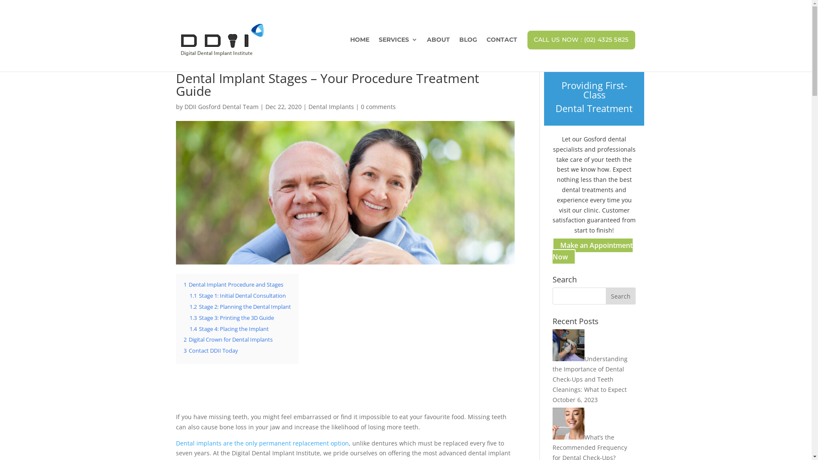 This screenshot has width=818, height=460. Describe the element at coordinates (229, 329) in the screenshot. I see `1.4 Stage 4: Placing the Implant` at that location.